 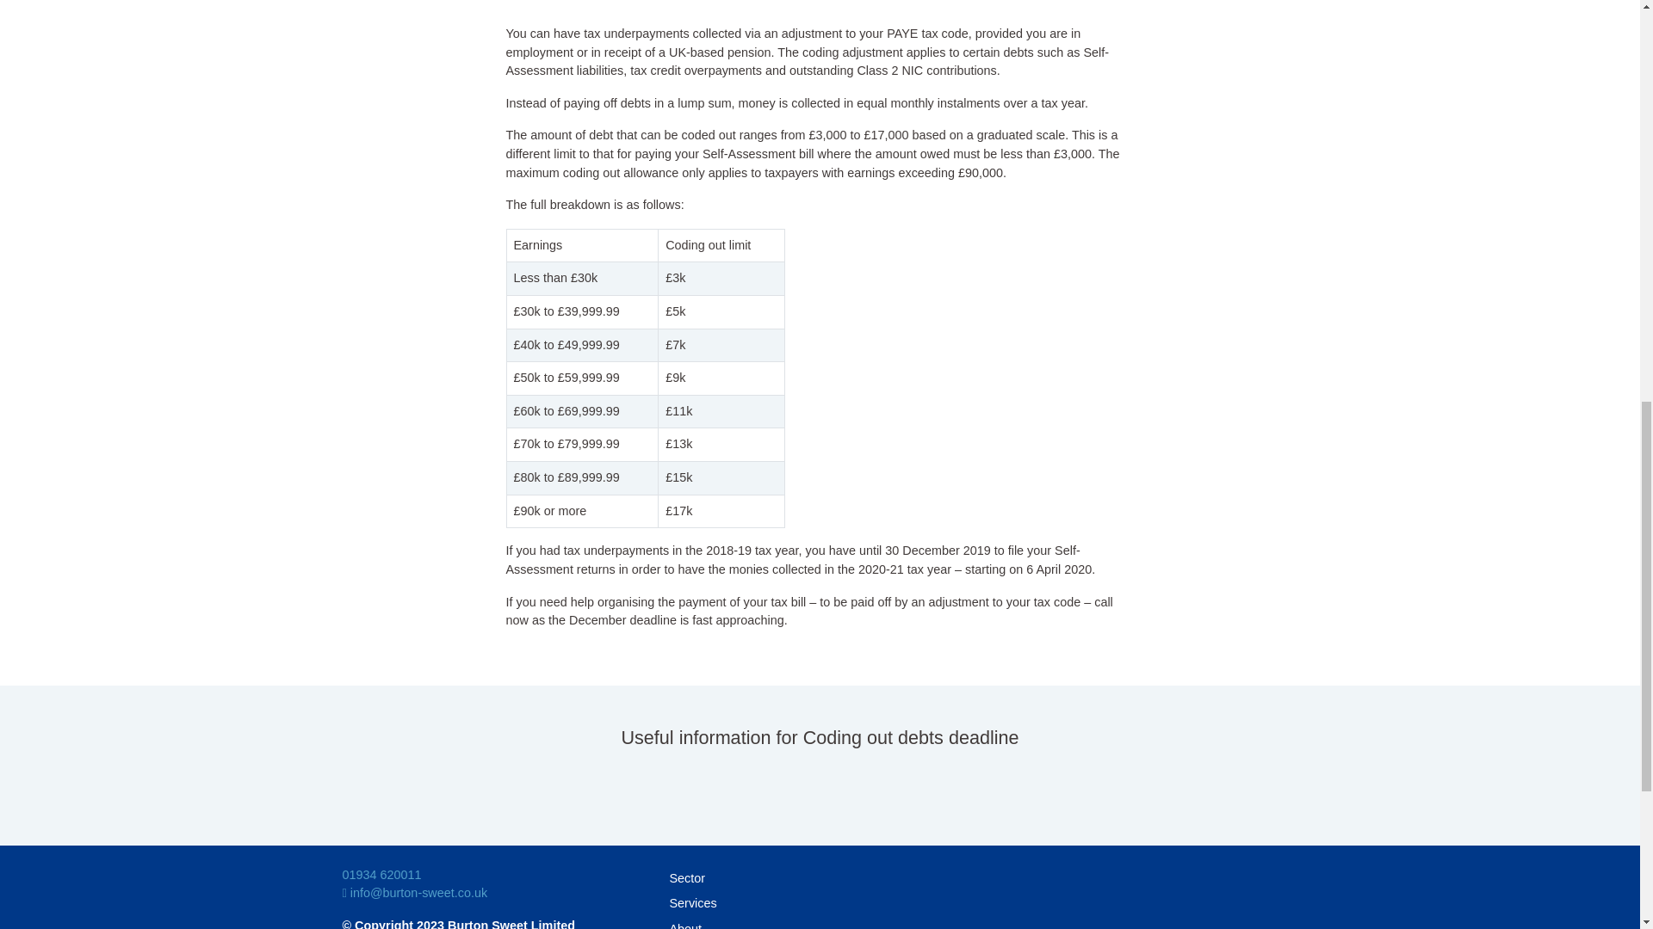 I want to click on 01934 620011, so click(x=381, y=874).